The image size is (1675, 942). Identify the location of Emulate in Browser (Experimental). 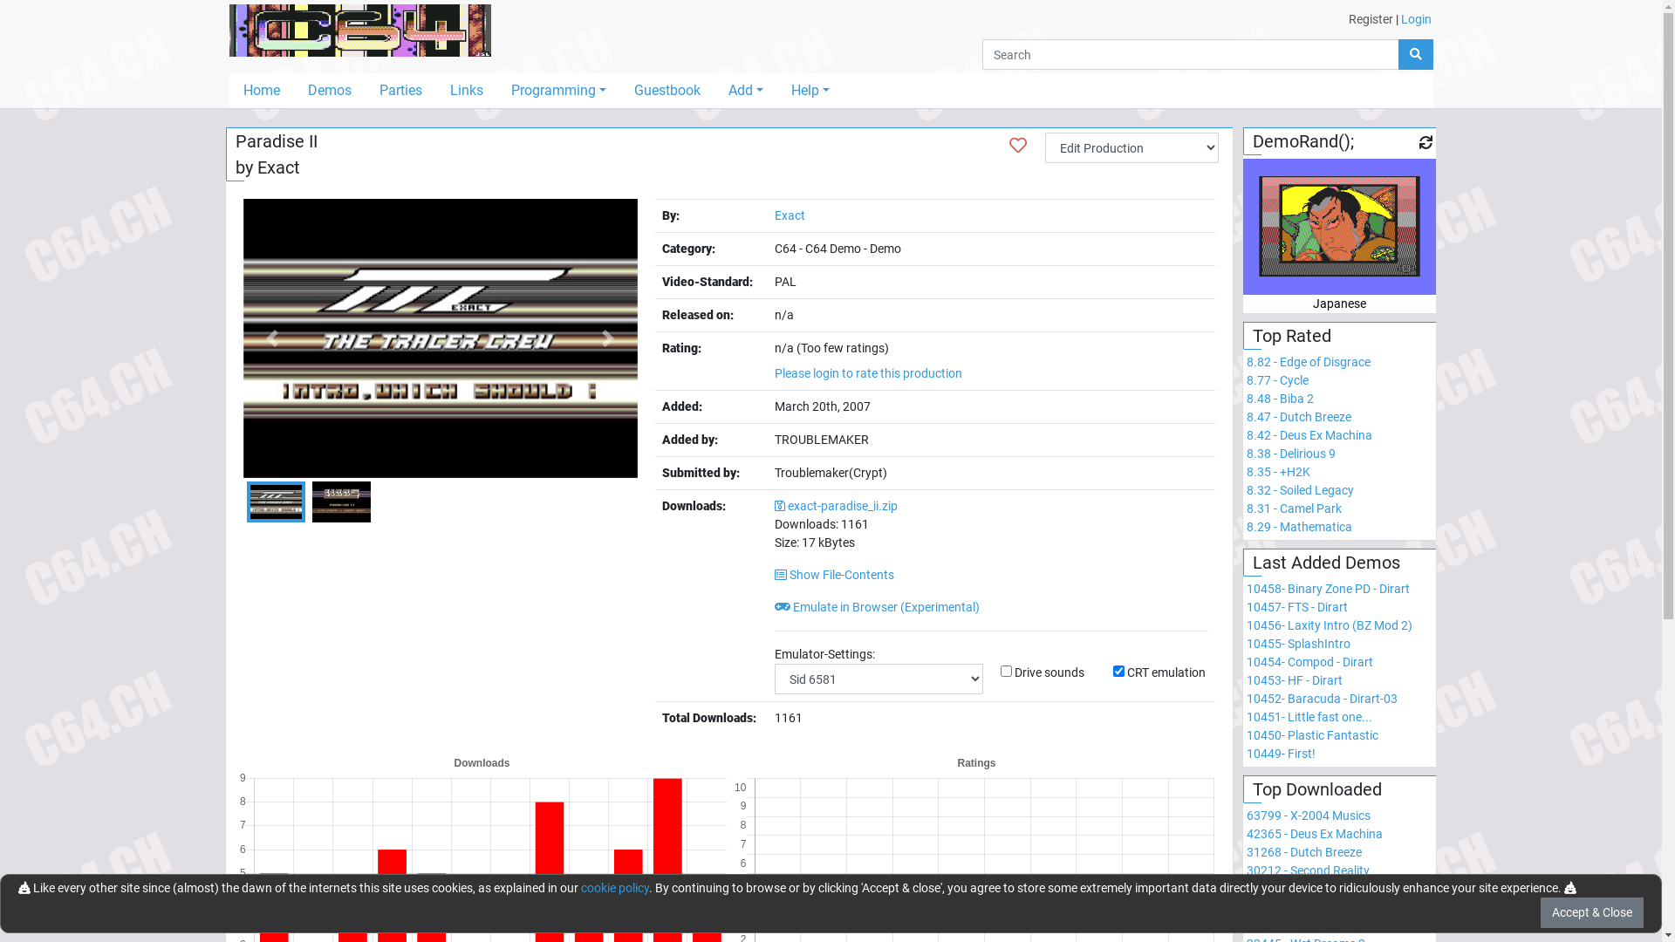
(878, 607).